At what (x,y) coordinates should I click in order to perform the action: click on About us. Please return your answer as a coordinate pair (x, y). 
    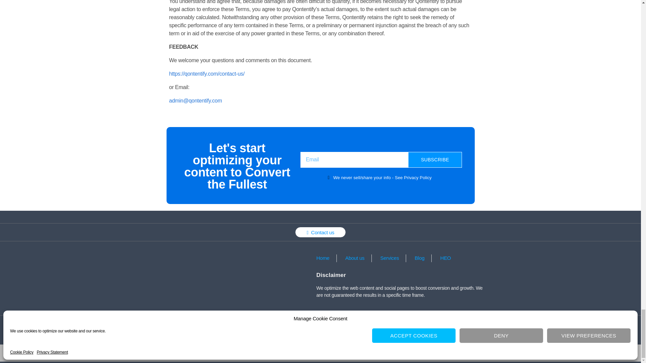
    Looking at the image, I should click on (354, 258).